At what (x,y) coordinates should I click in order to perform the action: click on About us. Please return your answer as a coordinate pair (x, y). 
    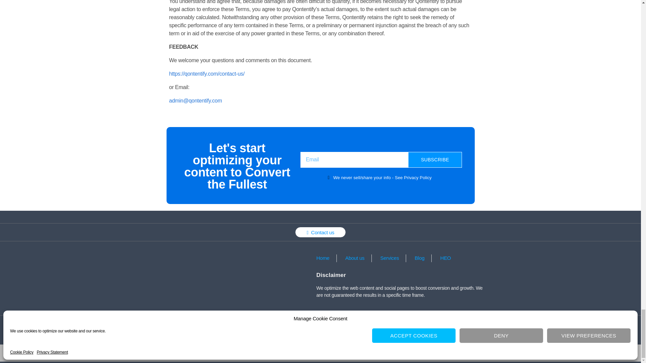
    Looking at the image, I should click on (354, 258).